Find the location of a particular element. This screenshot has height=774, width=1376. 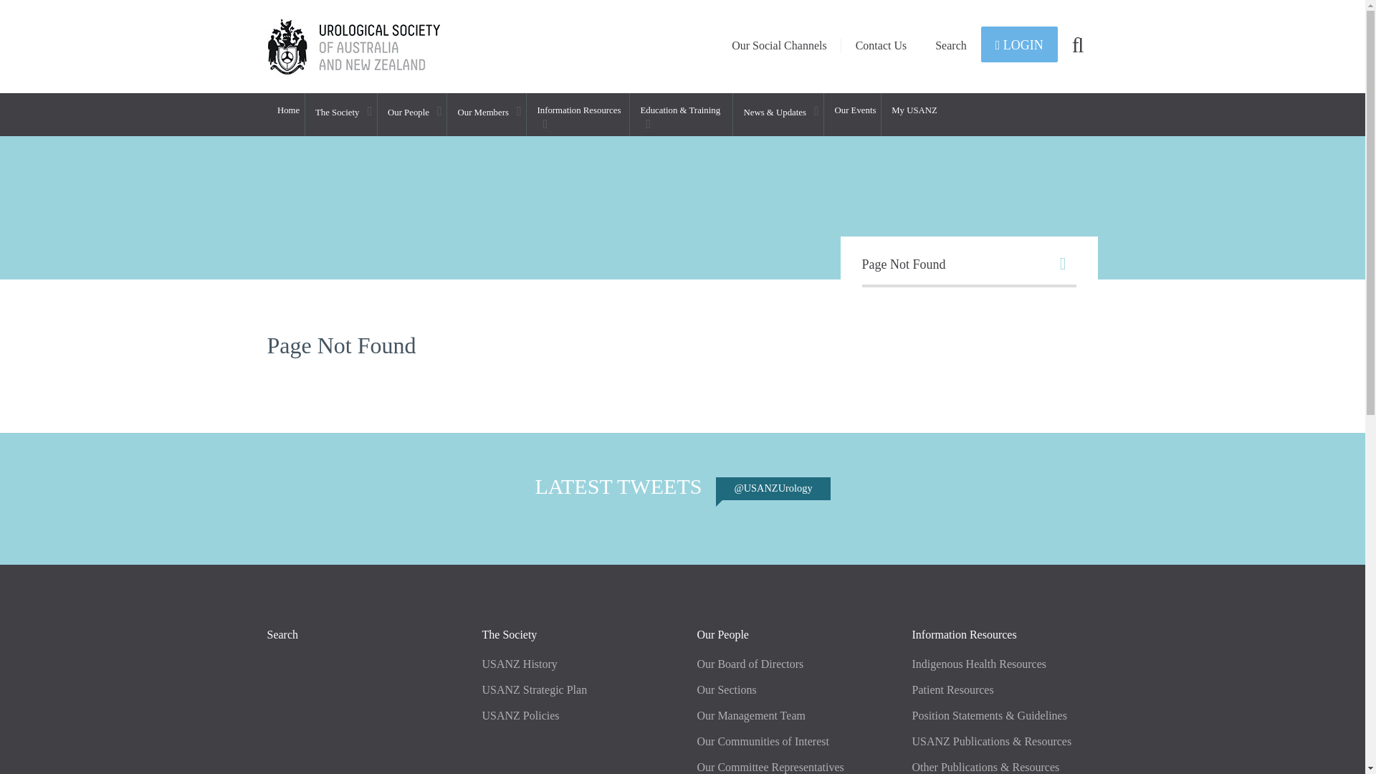

My USANZ is located at coordinates (912, 115).